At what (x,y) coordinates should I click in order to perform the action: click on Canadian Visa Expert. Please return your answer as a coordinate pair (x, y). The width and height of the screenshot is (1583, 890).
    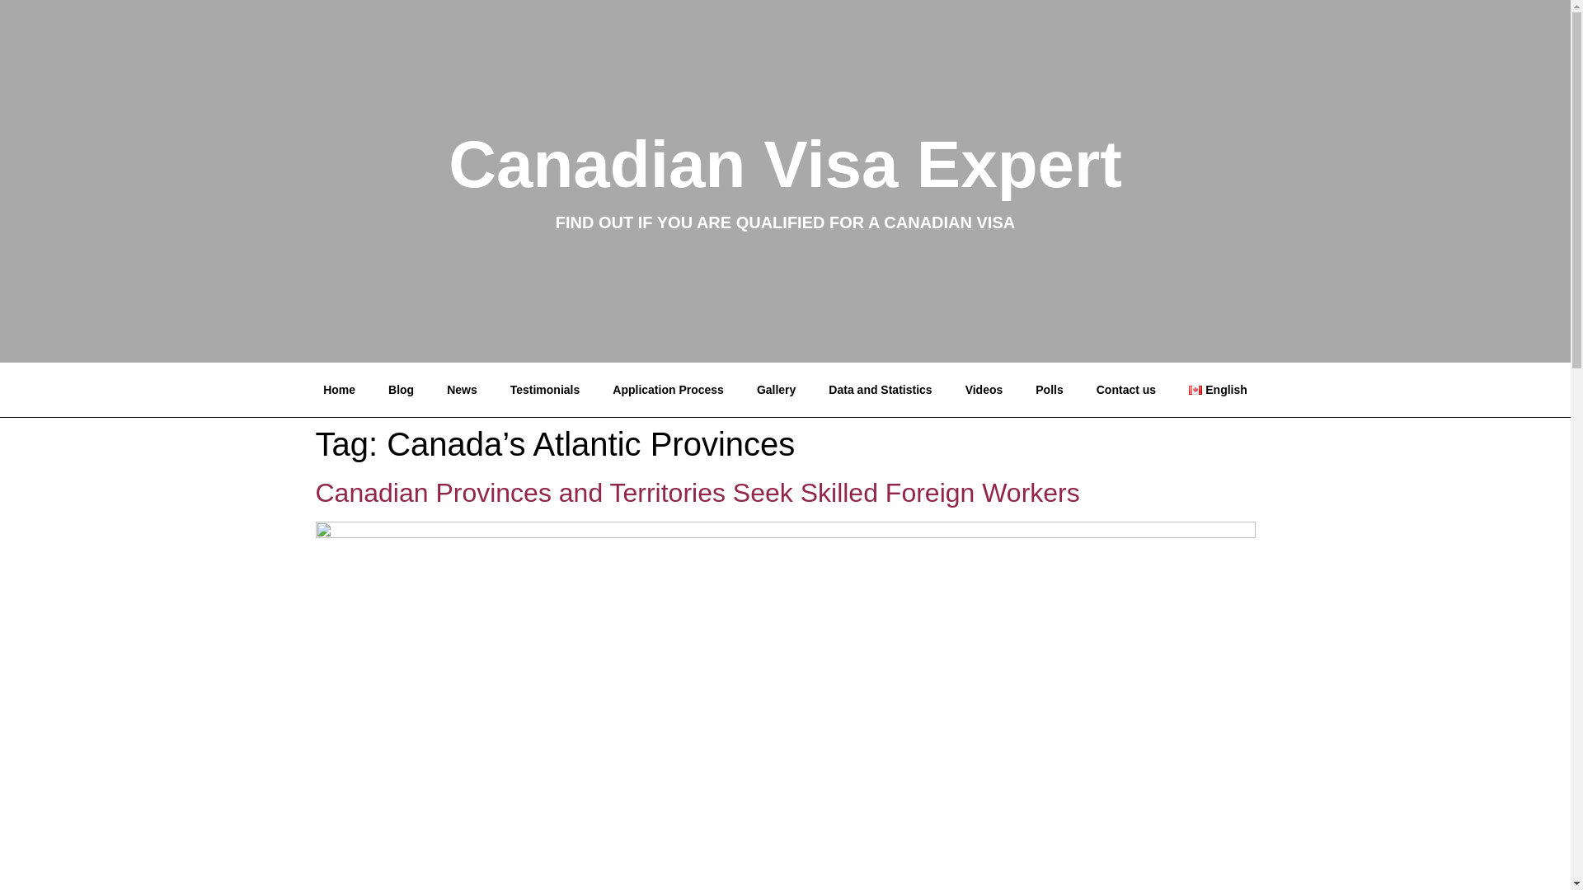
    Looking at the image, I should click on (785, 165).